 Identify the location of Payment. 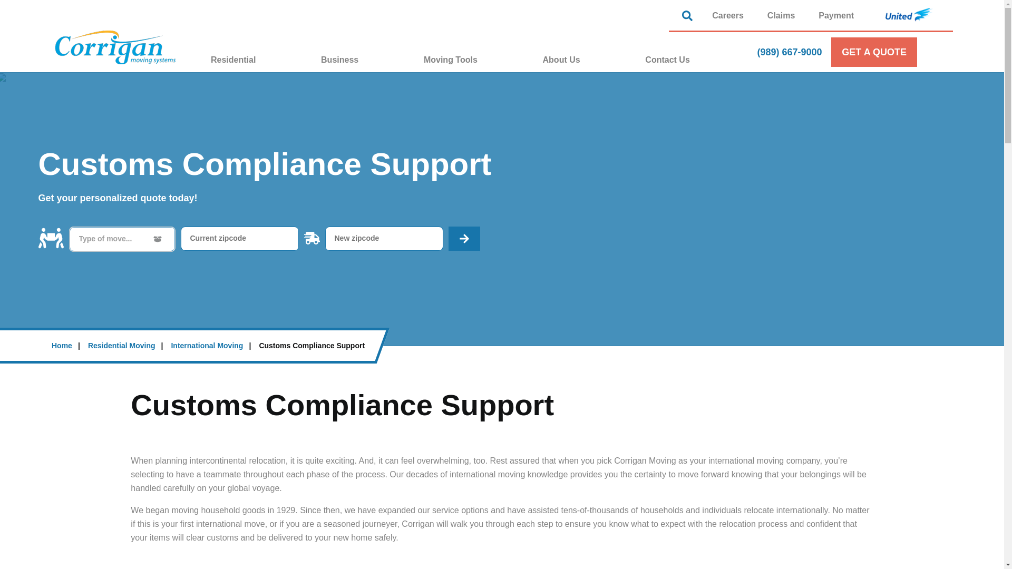
(836, 15).